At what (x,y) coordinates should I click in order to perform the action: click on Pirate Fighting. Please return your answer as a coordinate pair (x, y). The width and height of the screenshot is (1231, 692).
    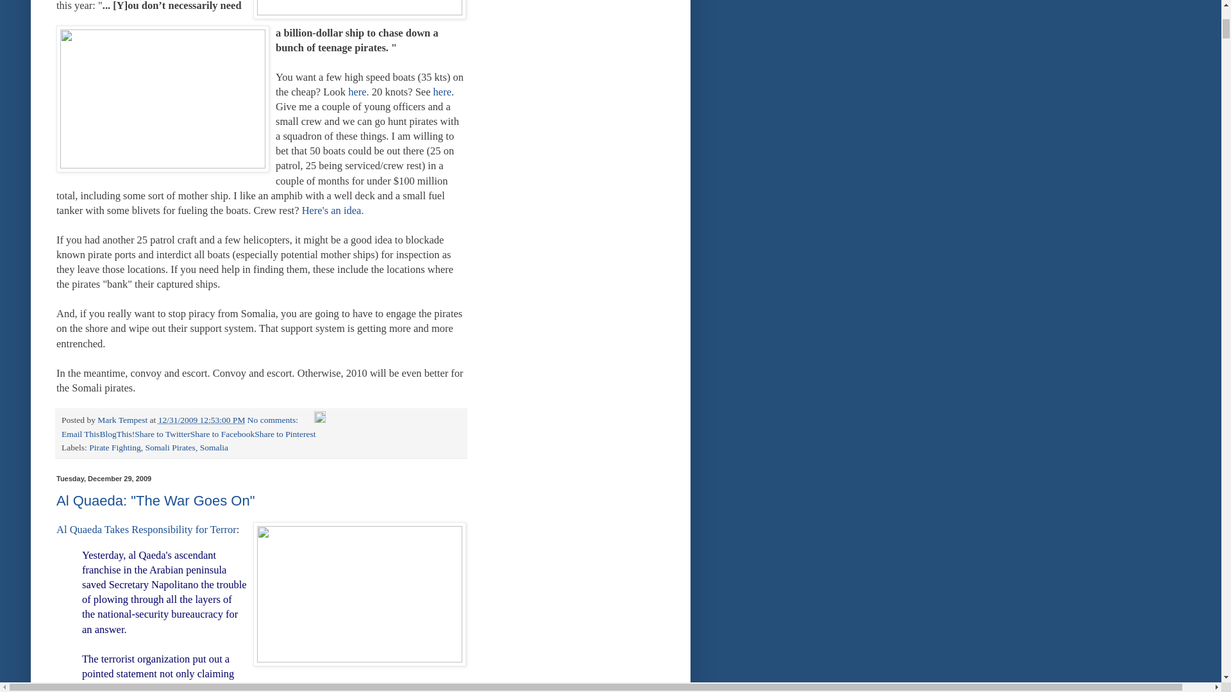
    Looking at the image, I should click on (115, 447).